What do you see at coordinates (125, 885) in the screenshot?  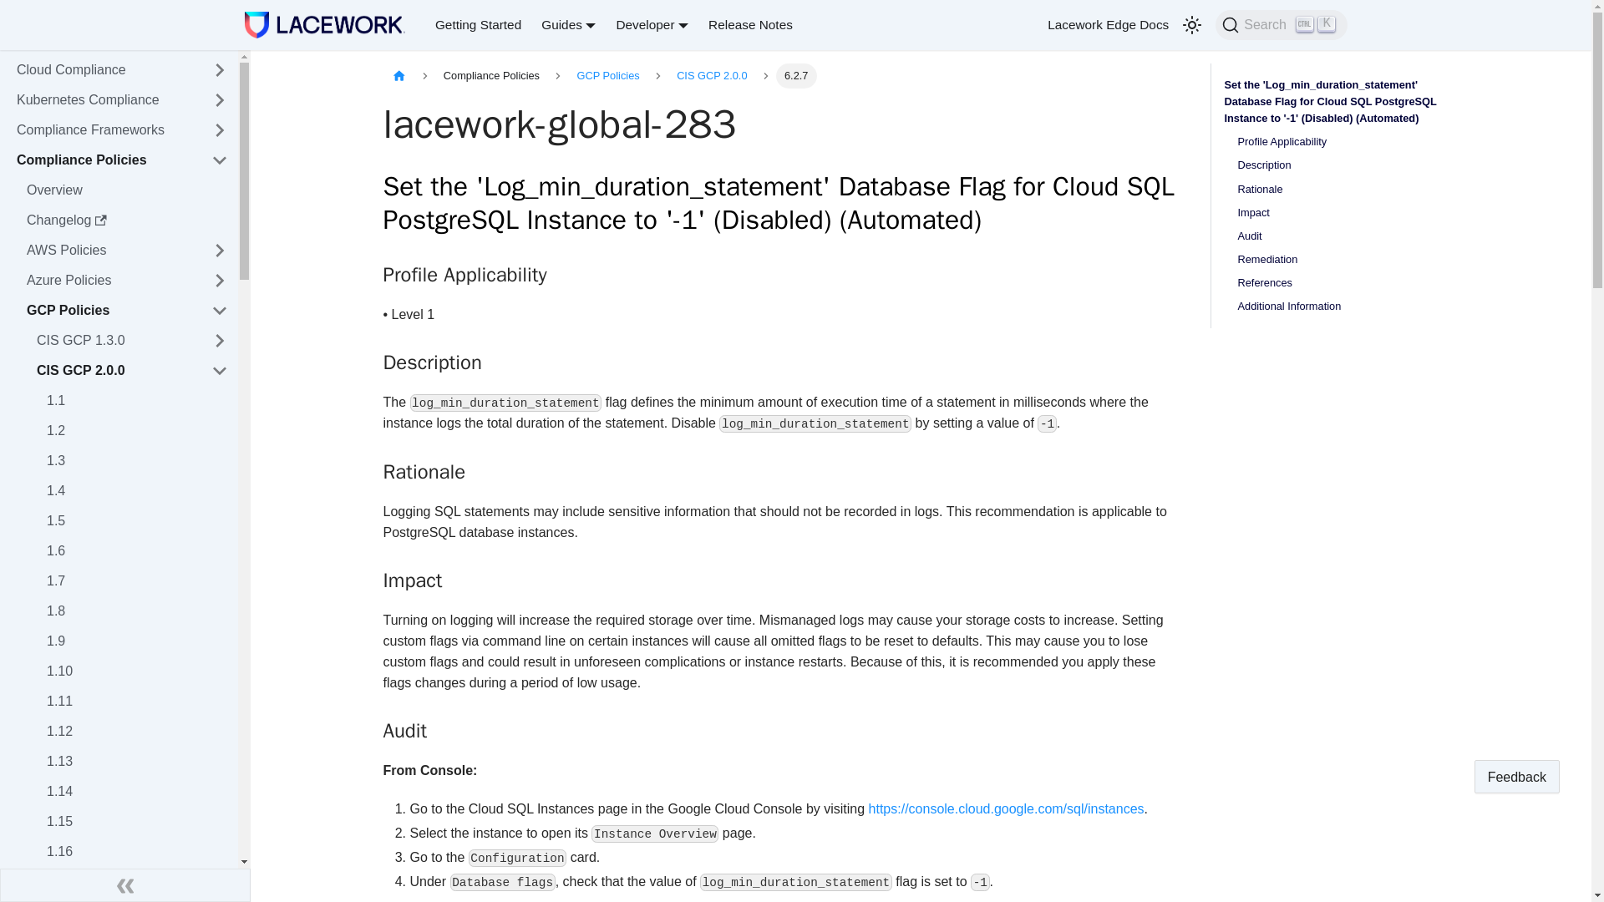 I see `Collapse sidebar` at bounding box center [125, 885].